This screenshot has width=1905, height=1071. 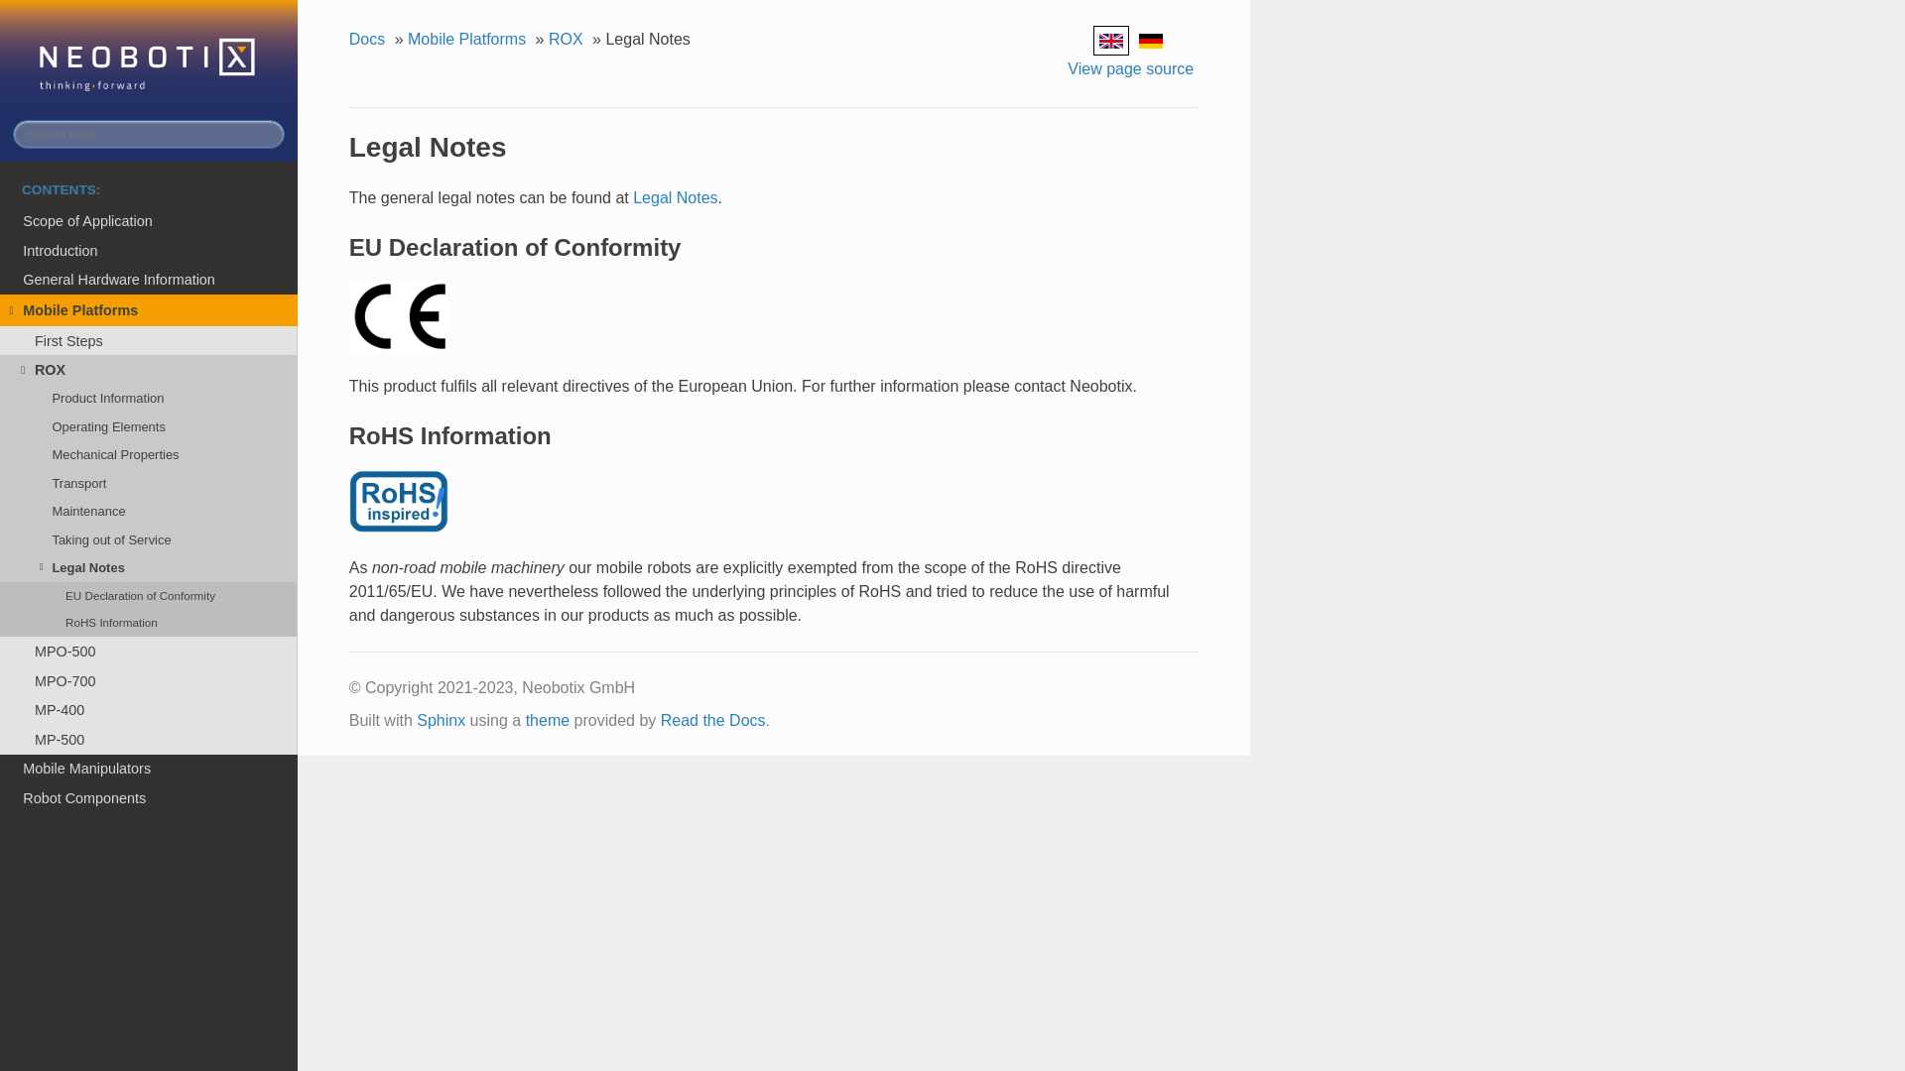 What do you see at coordinates (149, 369) in the screenshot?
I see `ROX` at bounding box center [149, 369].